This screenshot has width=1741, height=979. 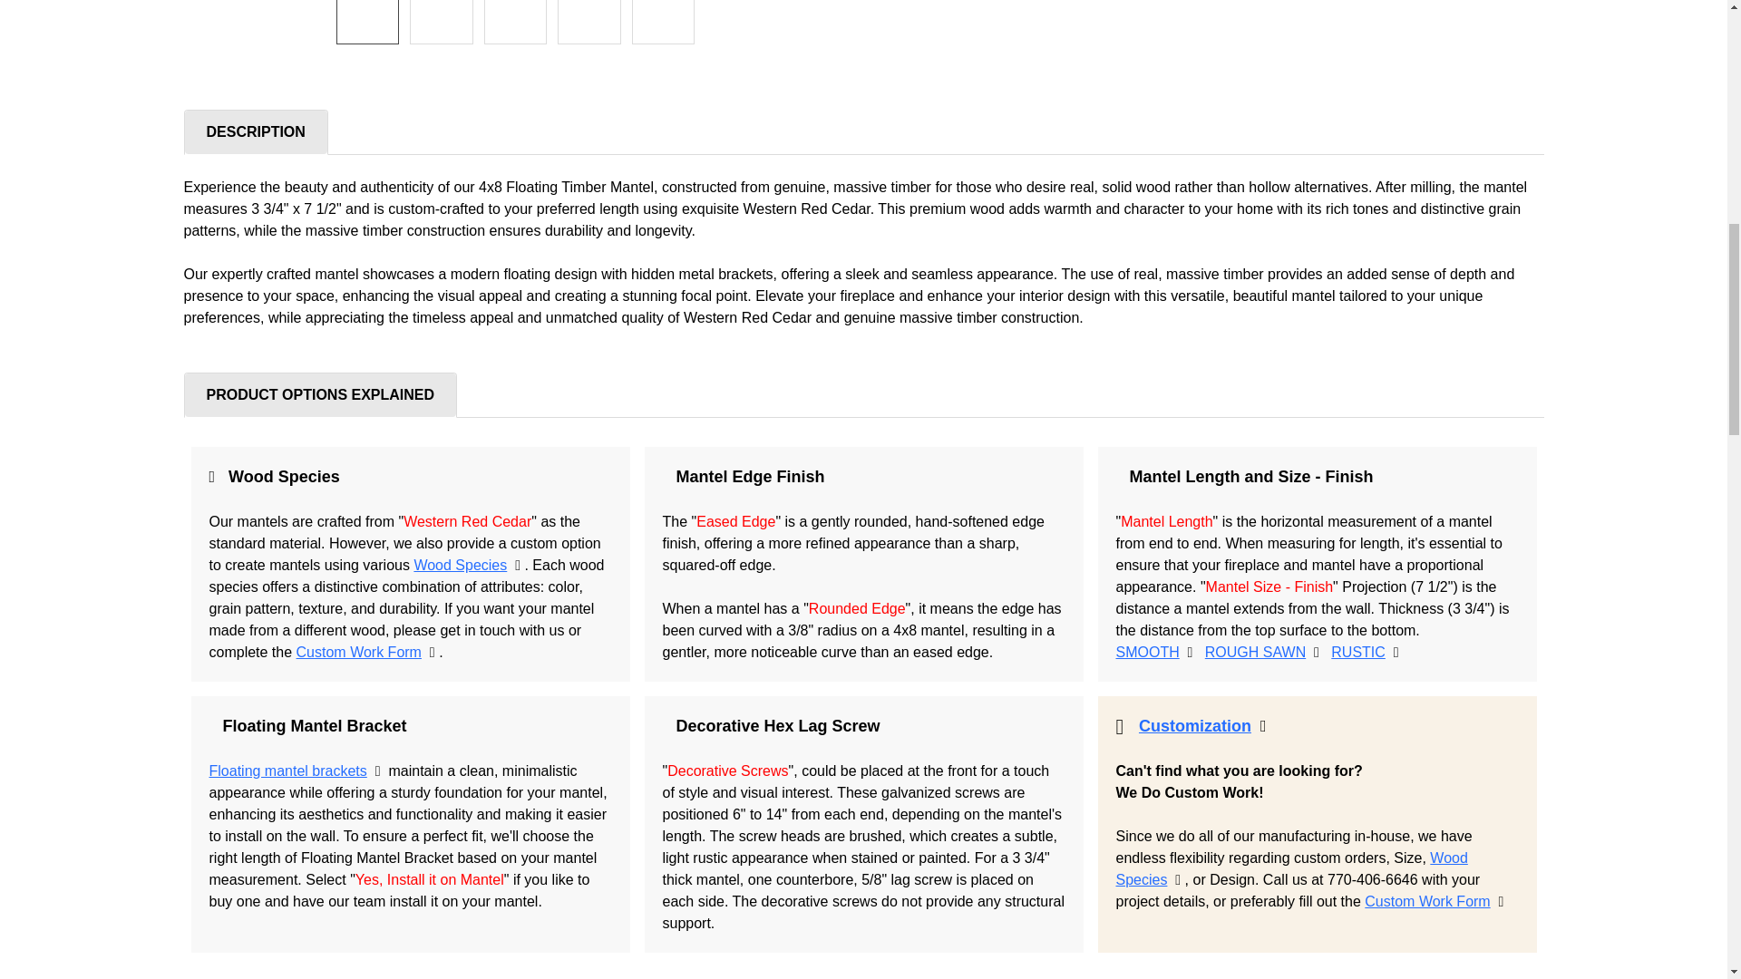 What do you see at coordinates (664, 22) in the screenshot?
I see `Floating Mantel 4x8` at bounding box center [664, 22].